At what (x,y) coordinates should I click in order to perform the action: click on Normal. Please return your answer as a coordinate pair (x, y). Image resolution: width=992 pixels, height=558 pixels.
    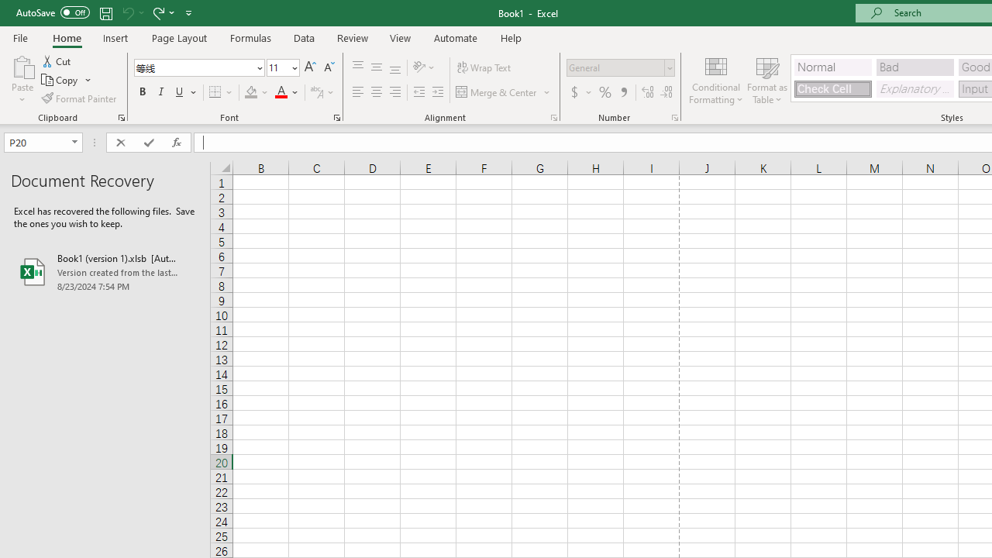
    Looking at the image, I should click on (832, 67).